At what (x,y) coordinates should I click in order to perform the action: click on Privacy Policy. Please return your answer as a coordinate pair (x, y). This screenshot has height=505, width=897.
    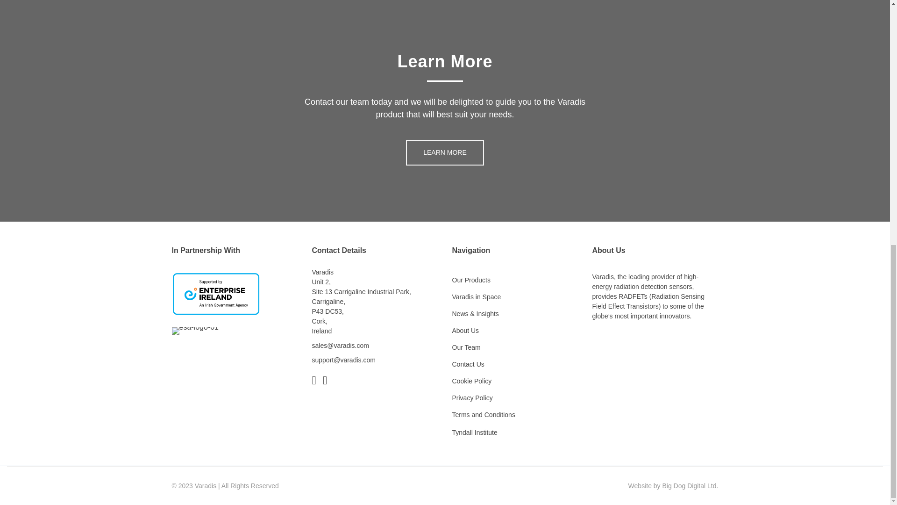
    Looking at the image, I should click on (515, 398).